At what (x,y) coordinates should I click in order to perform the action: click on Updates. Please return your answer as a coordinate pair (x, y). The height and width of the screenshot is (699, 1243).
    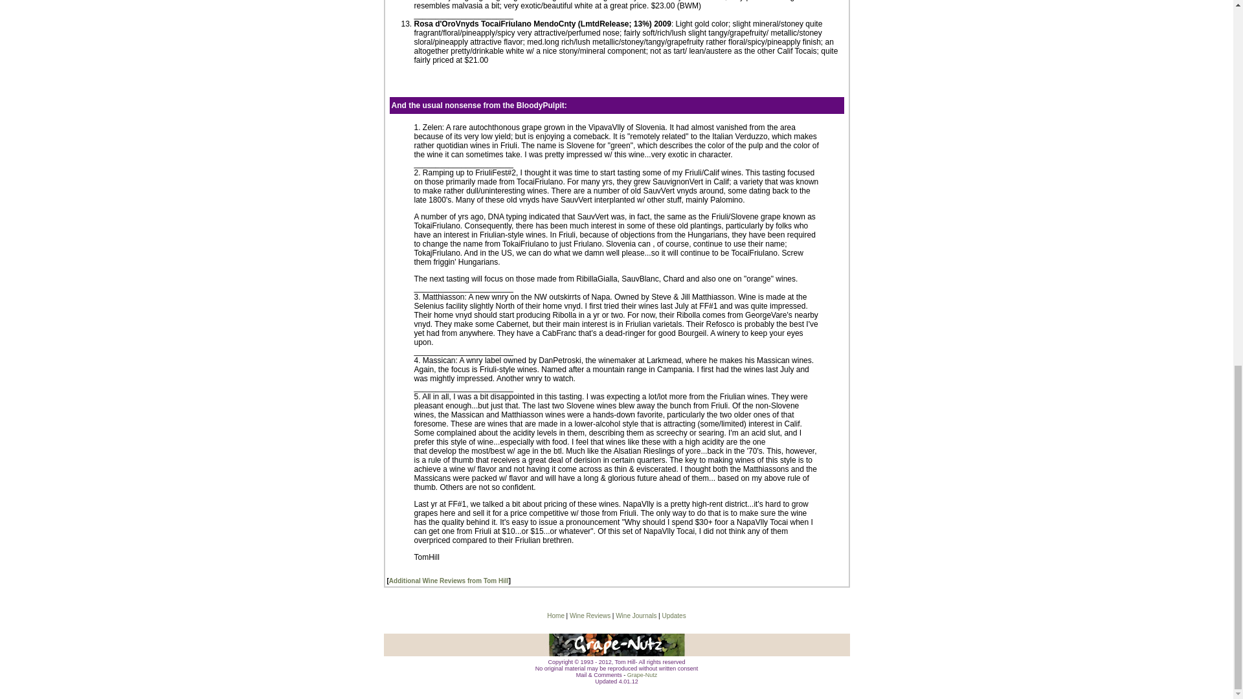
    Looking at the image, I should click on (673, 616).